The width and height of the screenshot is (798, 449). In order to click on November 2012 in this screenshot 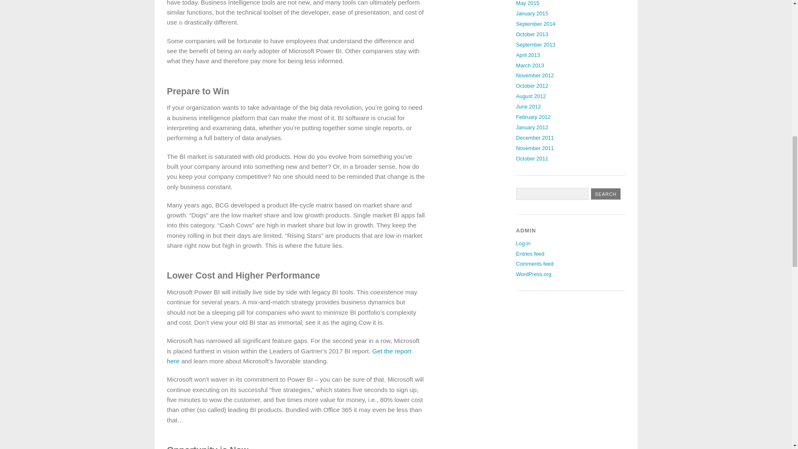, I will do `click(535, 75)`.